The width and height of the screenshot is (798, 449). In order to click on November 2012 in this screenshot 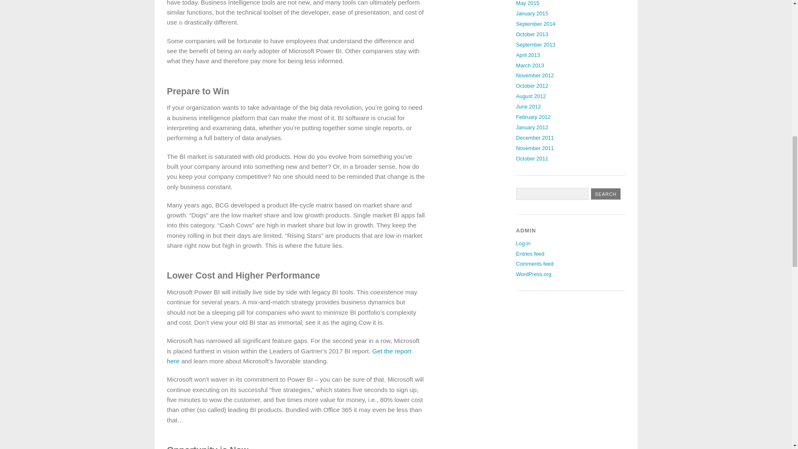, I will do `click(535, 75)`.